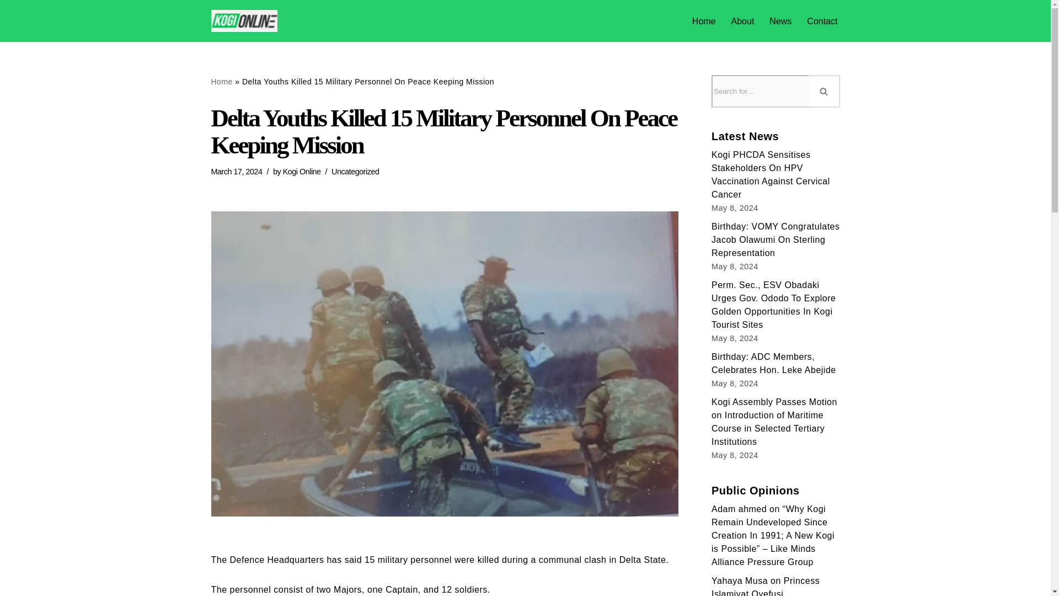  I want to click on Home, so click(704, 21).